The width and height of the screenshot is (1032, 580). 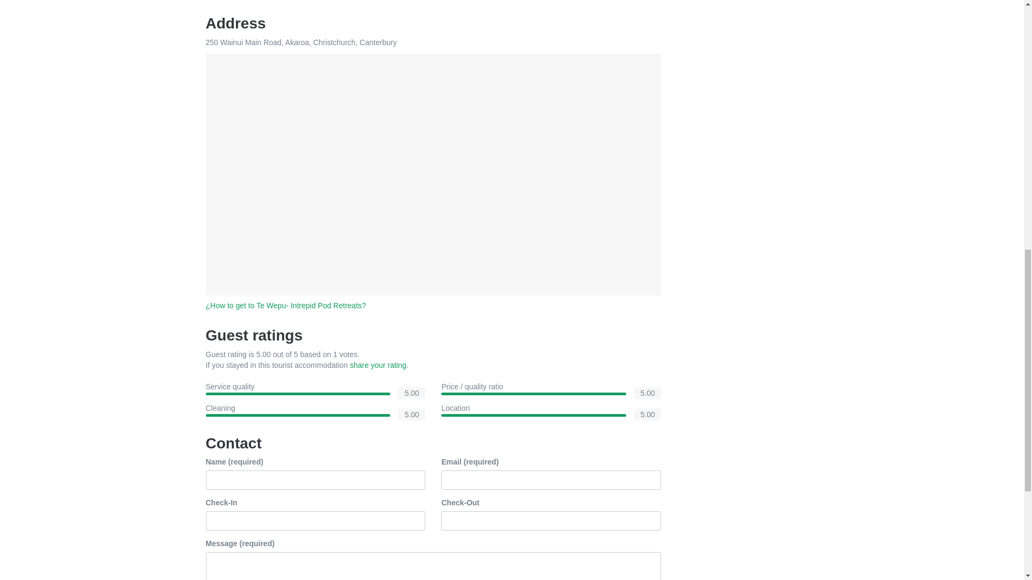 I want to click on share your rating, so click(x=378, y=365).